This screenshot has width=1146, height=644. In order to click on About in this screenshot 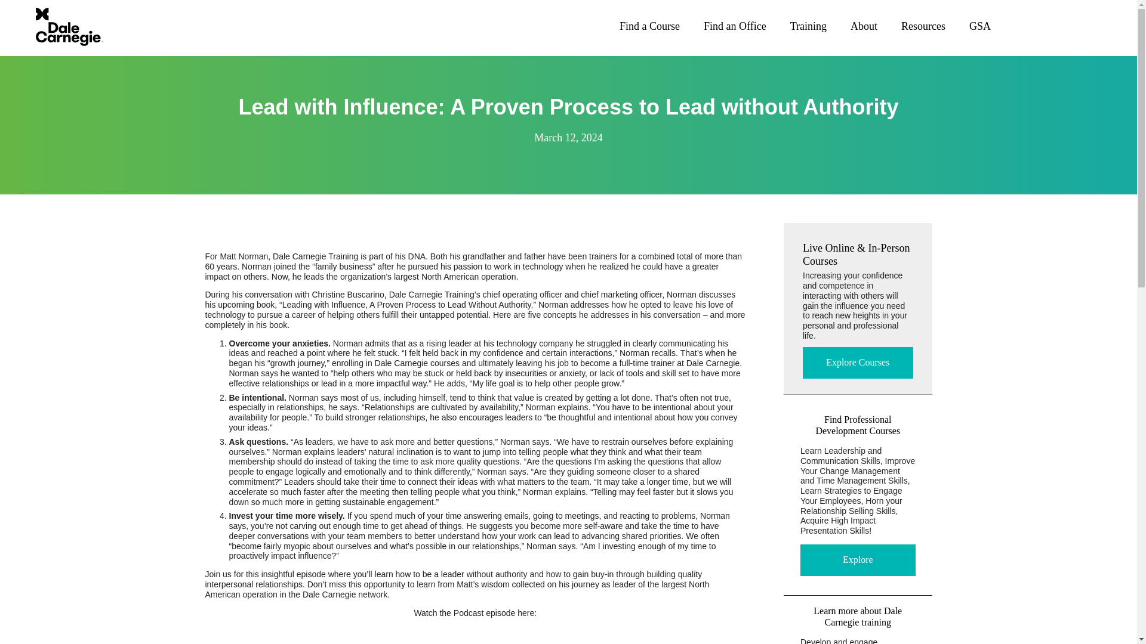, I will do `click(864, 26)`.